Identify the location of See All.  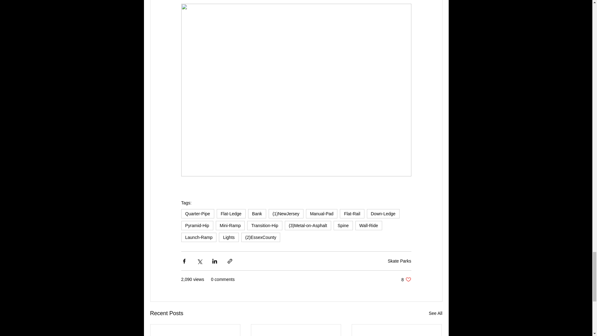
(435, 313).